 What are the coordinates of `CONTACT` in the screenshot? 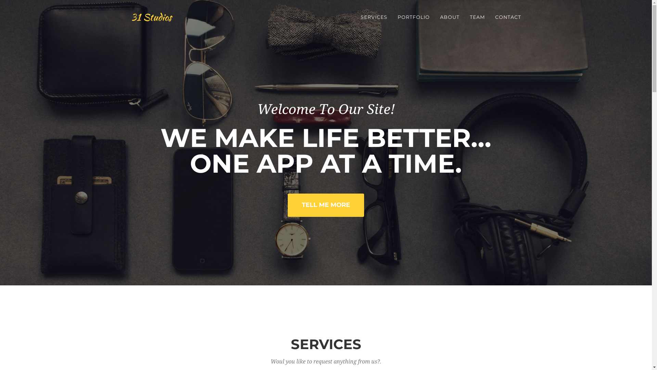 It's located at (508, 17).